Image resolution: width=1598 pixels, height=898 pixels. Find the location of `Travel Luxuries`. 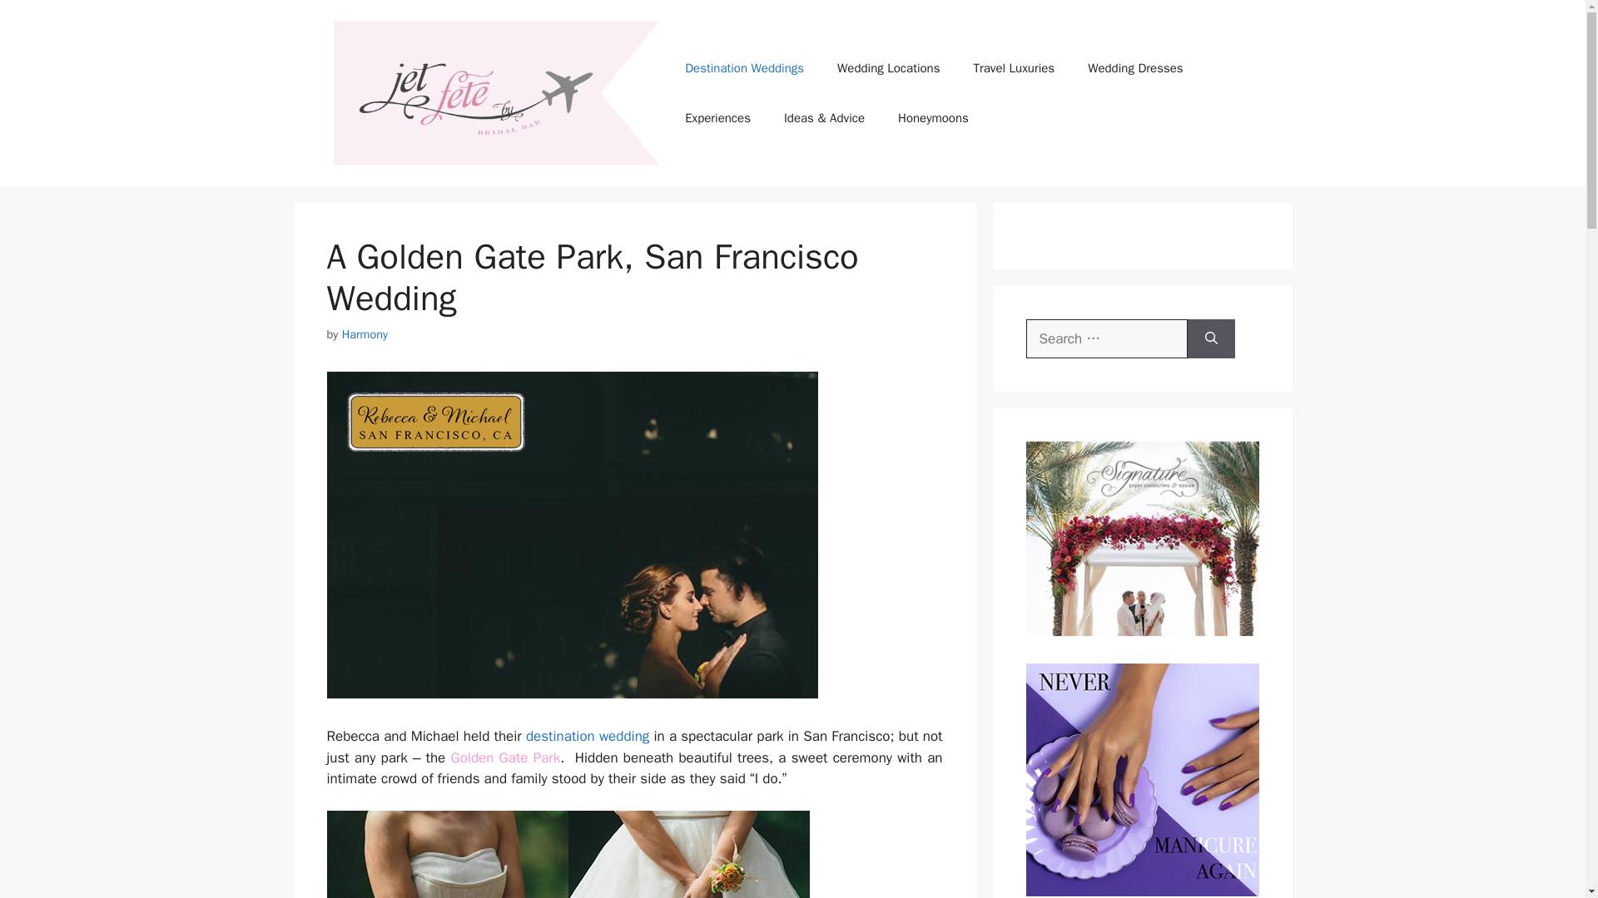

Travel Luxuries is located at coordinates (1013, 68).